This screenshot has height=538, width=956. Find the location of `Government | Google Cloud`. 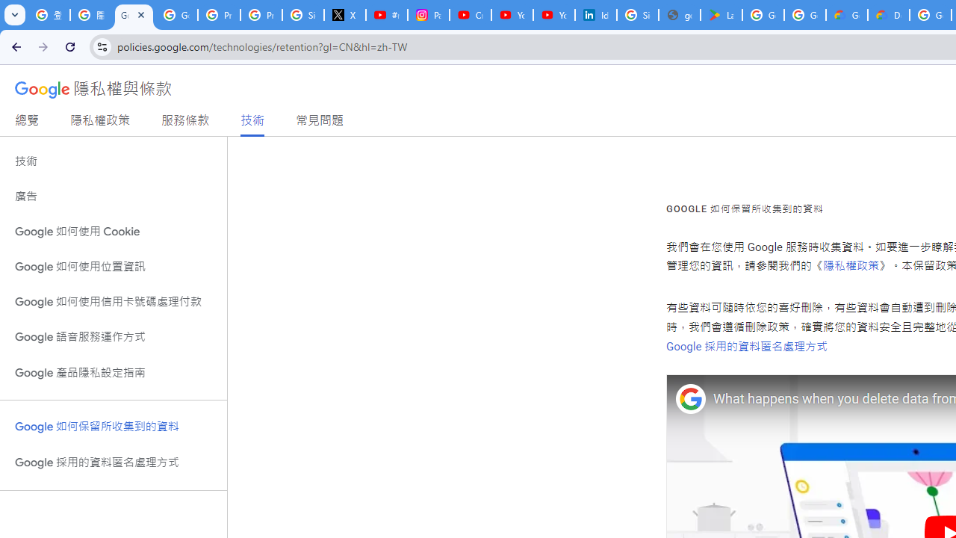

Government | Google Cloud is located at coordinates (847, 15).